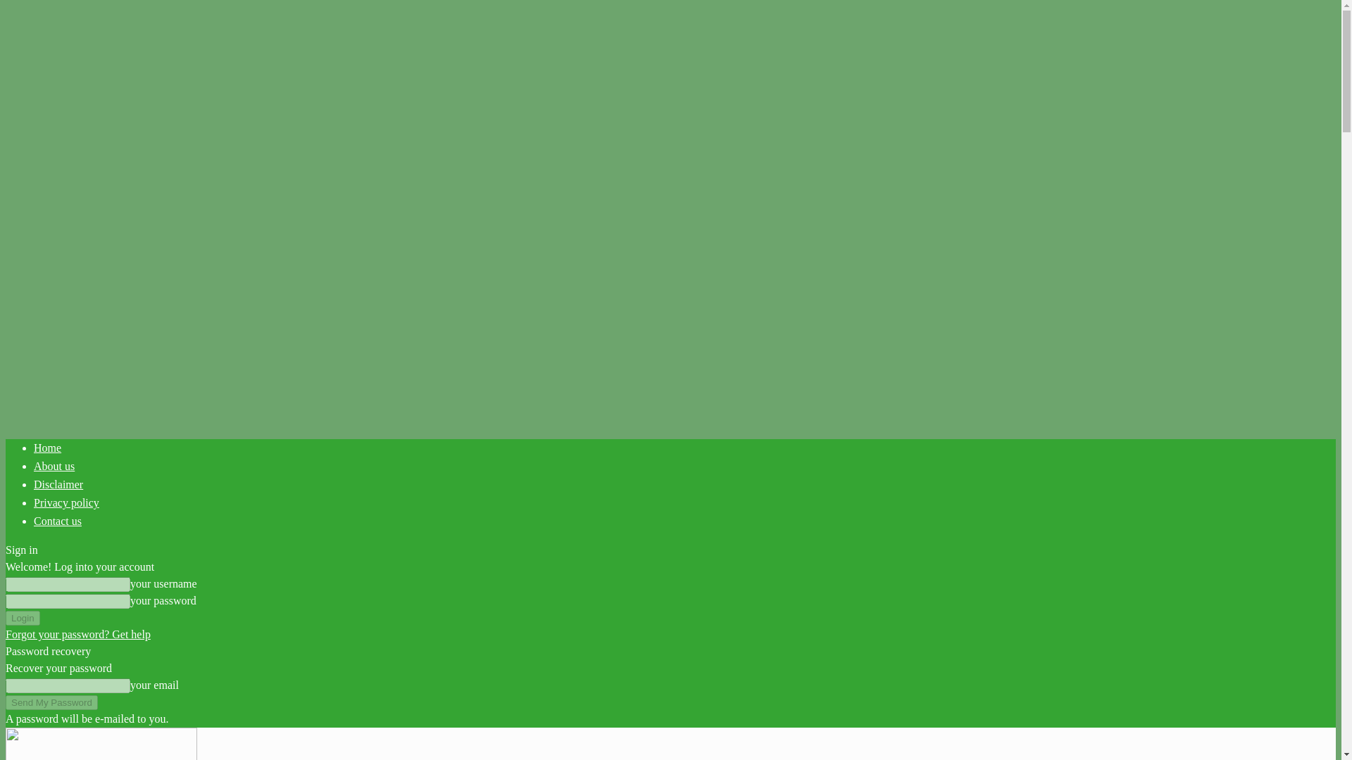 This screenshot has width=1352, height=760. Describe the element at coordinates (66, 502) in the screenshot. I see `Privacy policy` at that location.